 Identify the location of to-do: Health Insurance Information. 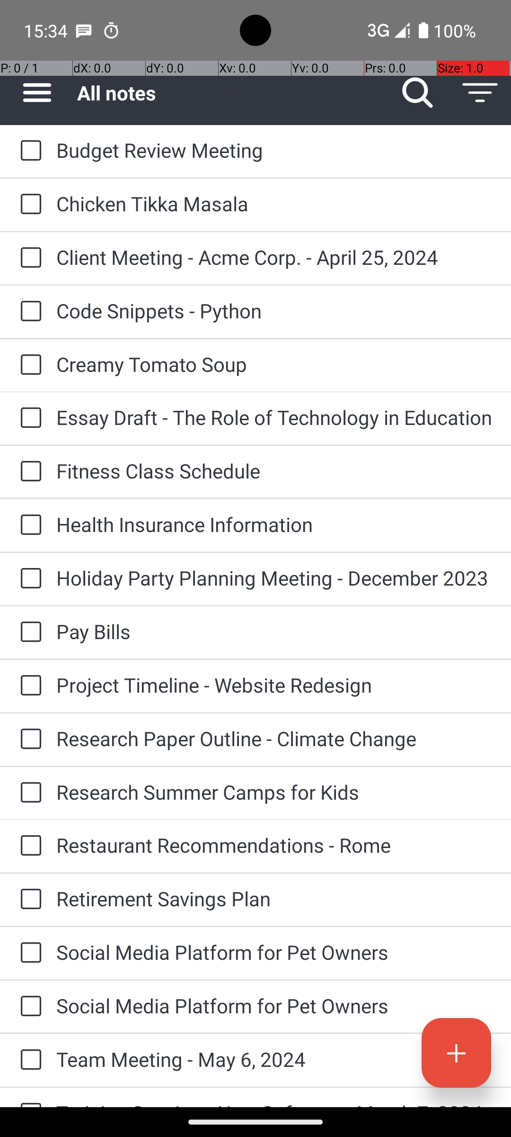
(28, 525).